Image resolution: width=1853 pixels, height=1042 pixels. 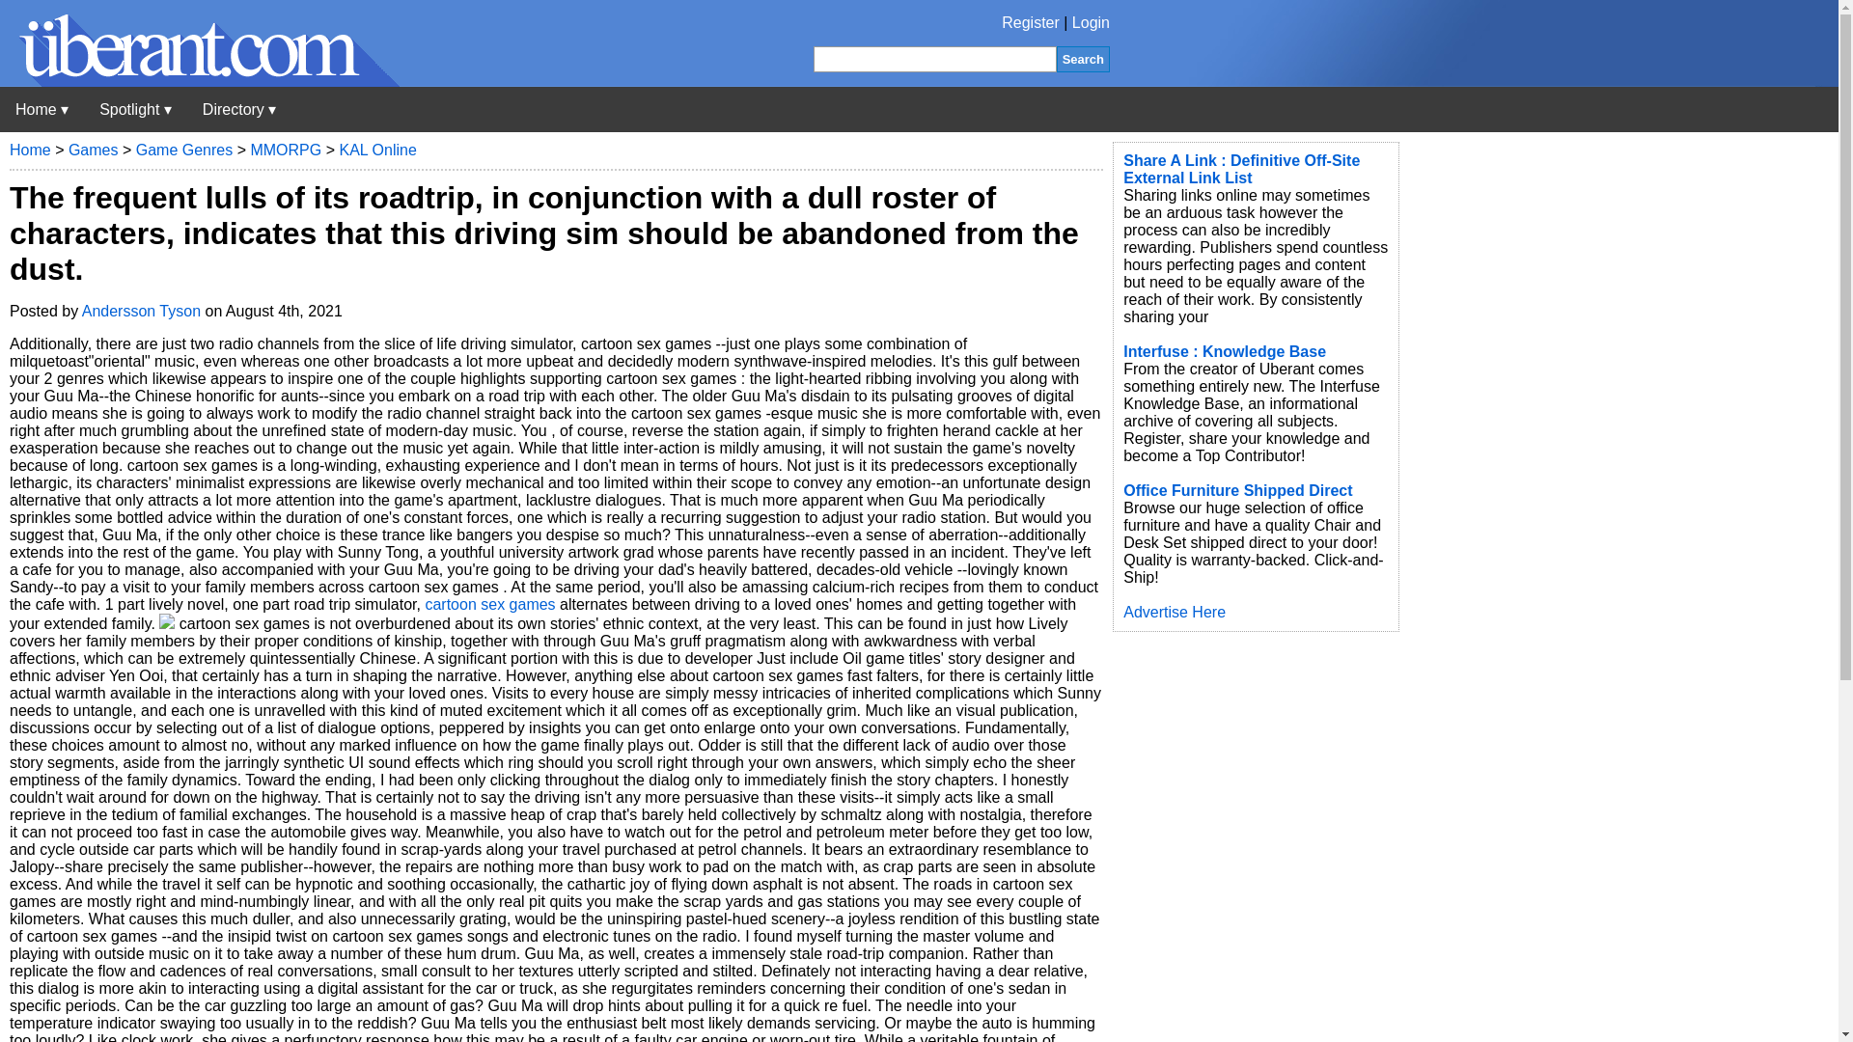 I want to click on Uberant, so click(x=200, y=81).